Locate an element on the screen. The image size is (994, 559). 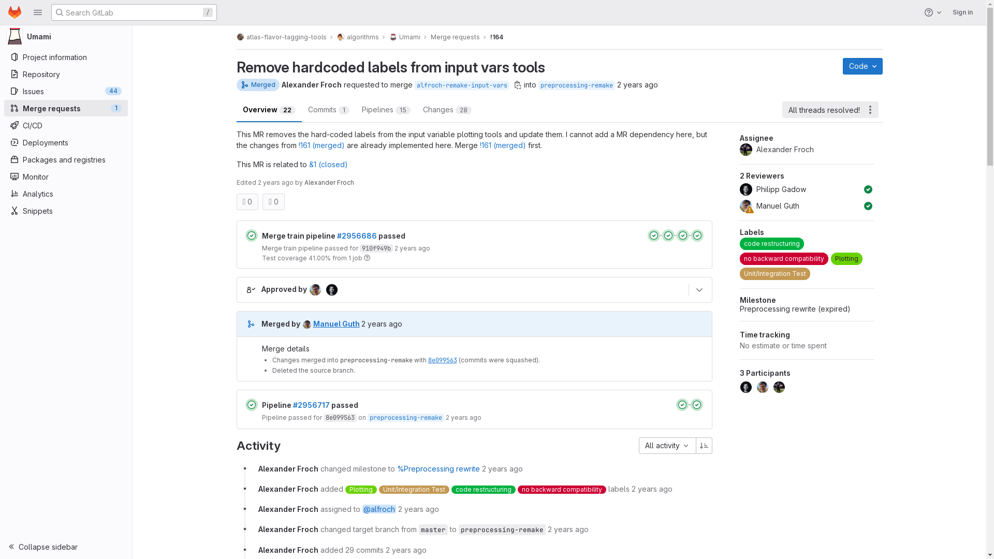
Unit/Integration Test is located at coordinates (414, 490).